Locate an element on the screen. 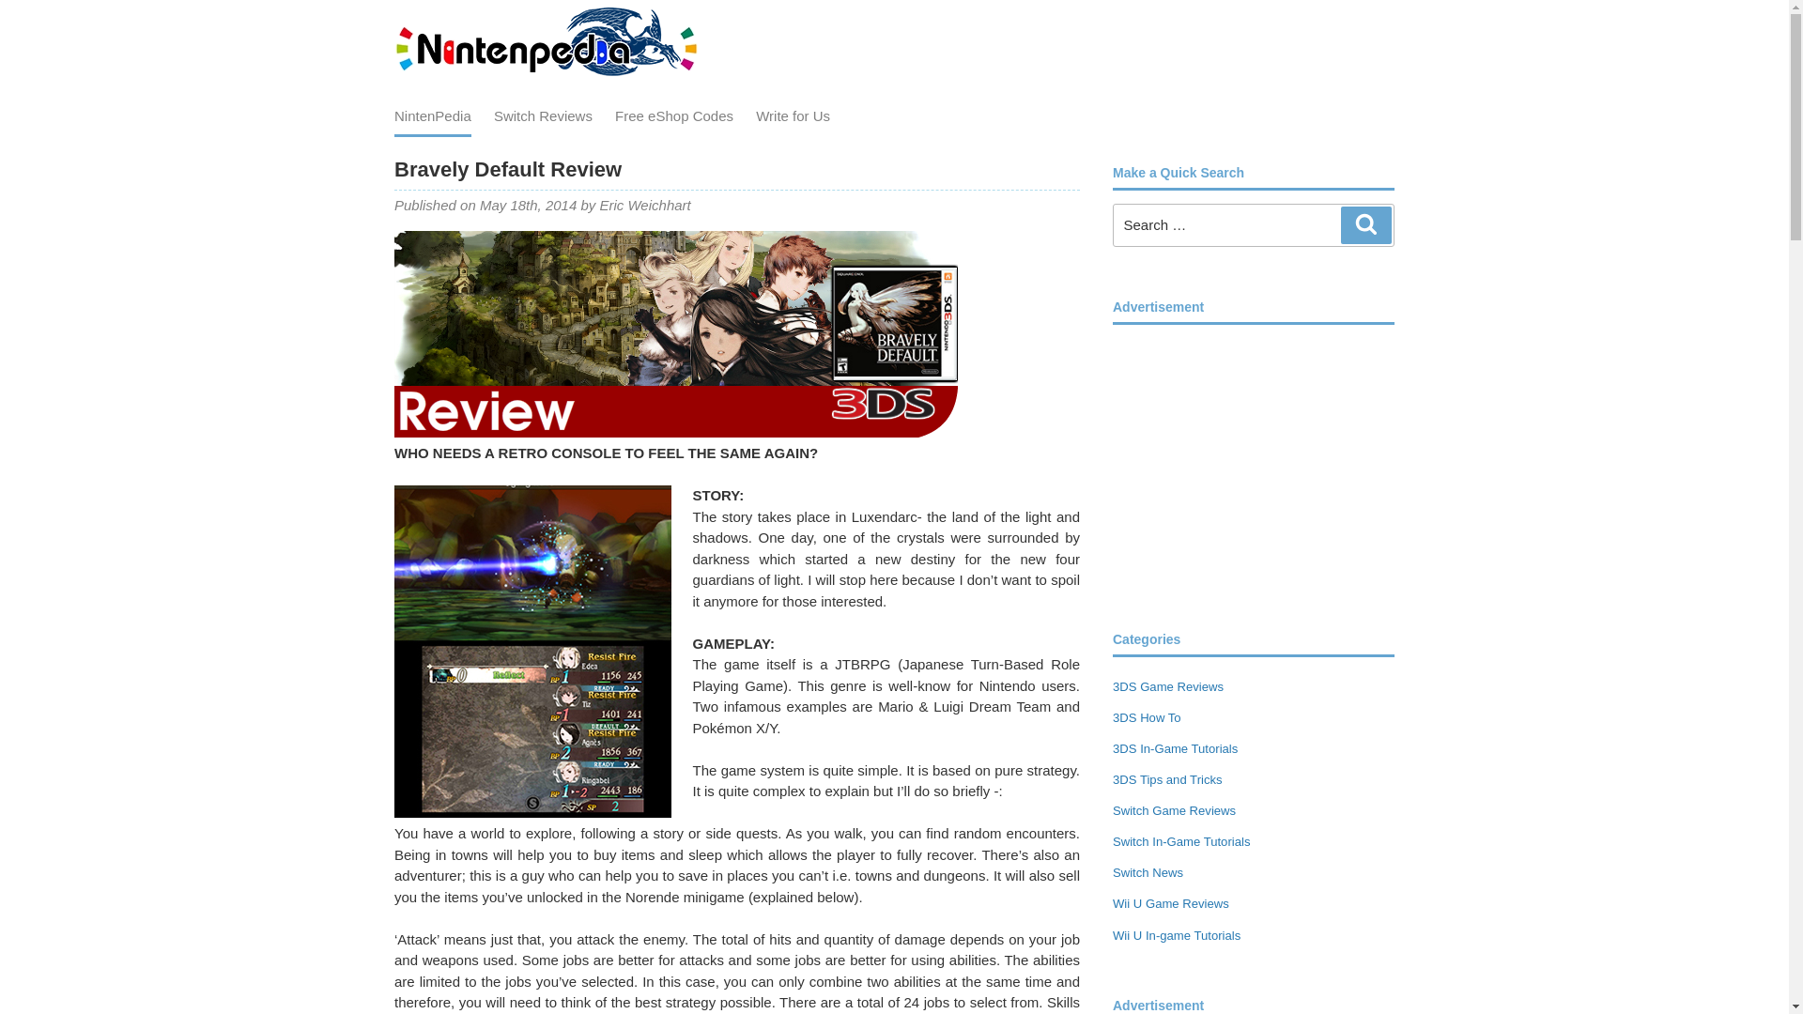 The height and width of the screenshot is (1014, 1803). Free eShop Codes is located at coordinates (674, 115).